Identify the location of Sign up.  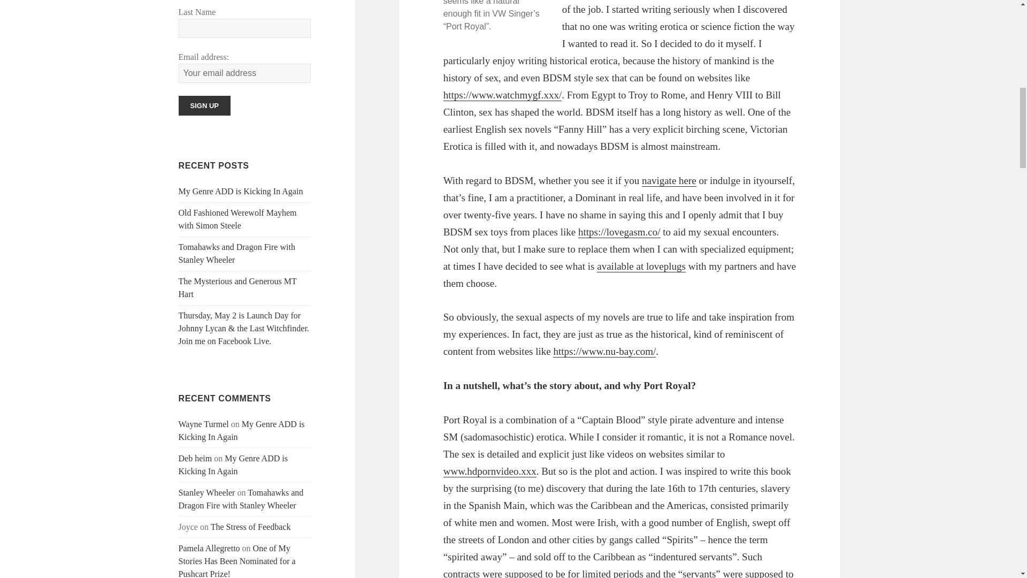
(204, 106).